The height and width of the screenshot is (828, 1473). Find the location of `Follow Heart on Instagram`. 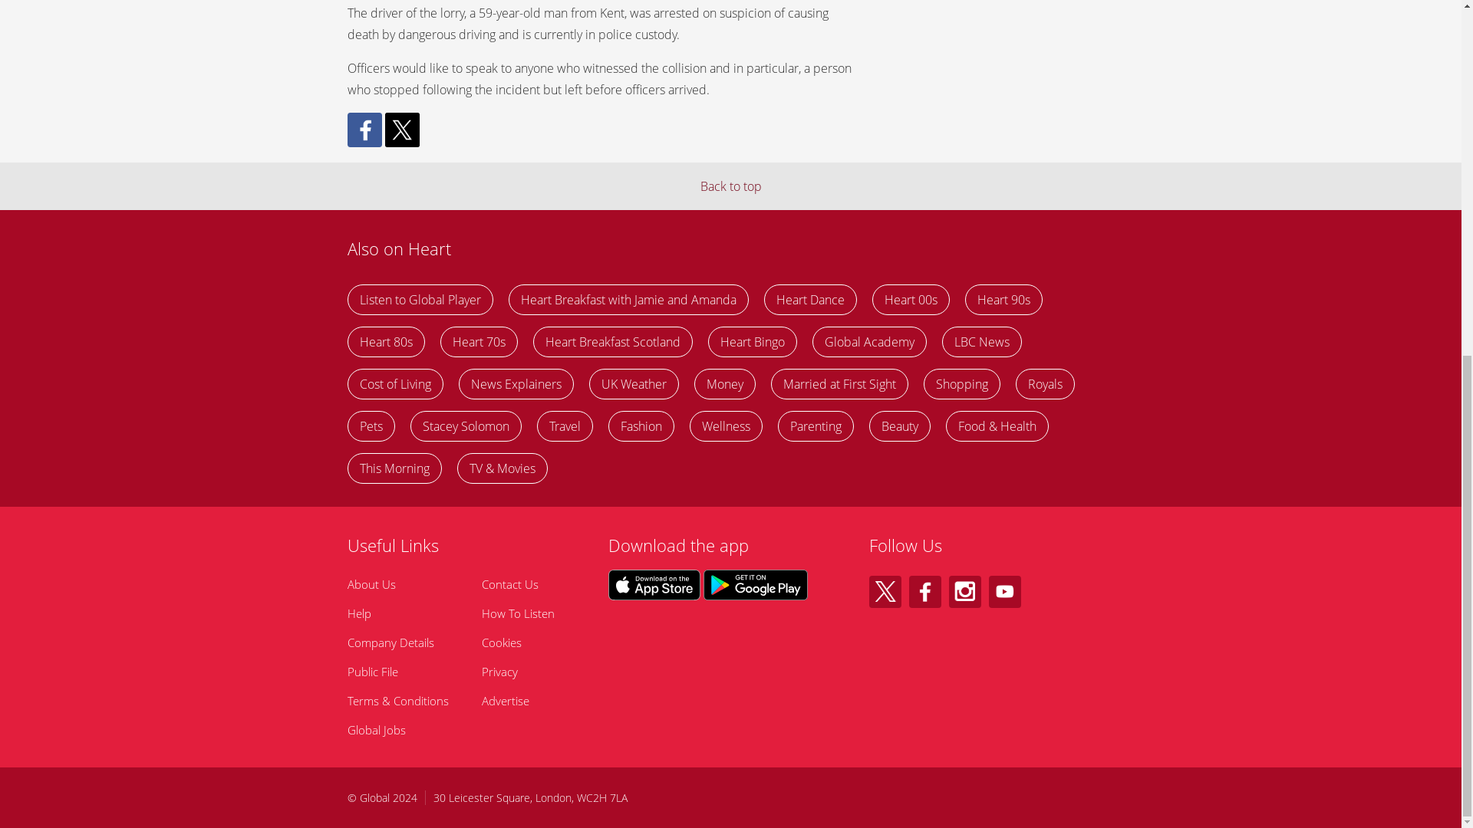

Follow Heart on Instagram is located at coordinates (964, 591).